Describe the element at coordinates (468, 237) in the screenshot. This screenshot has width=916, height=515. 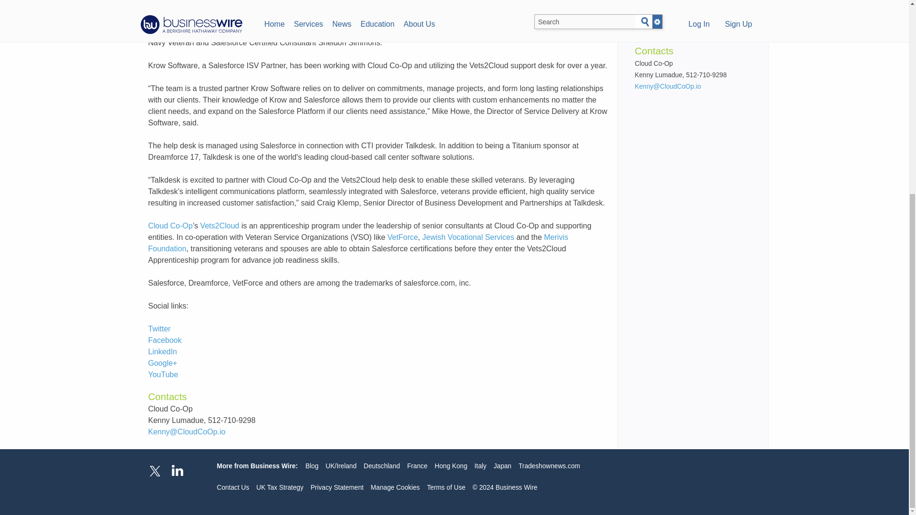
I see `Jewish Vocational Services` at that location.